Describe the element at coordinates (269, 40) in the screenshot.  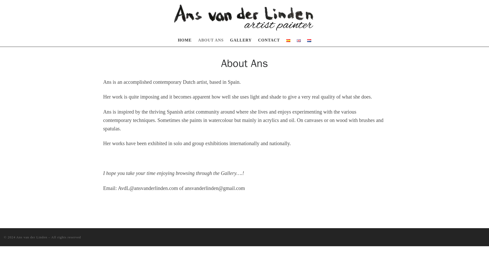
I see `CONTACT` at that location.